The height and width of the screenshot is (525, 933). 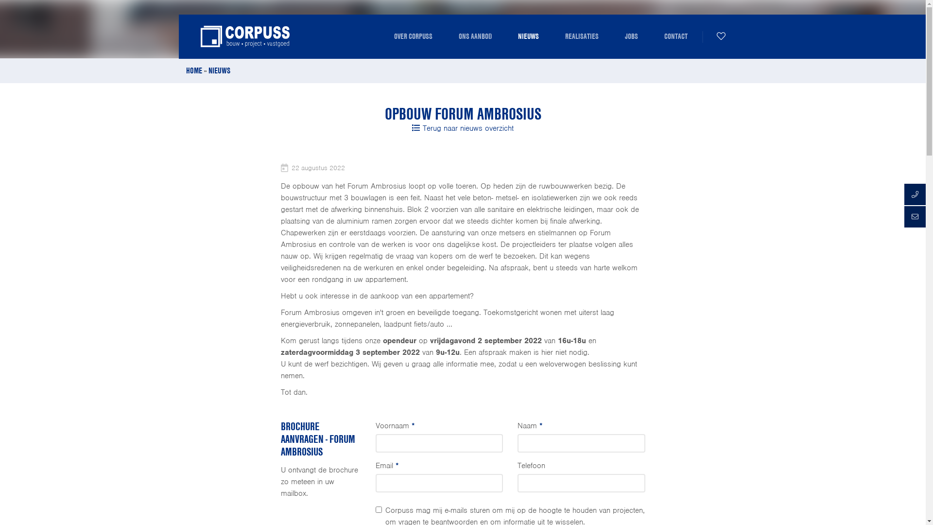 What do you see at coordinates (245, 36) in the screenshot?
I see `Home` at bounding box center [245, 36].